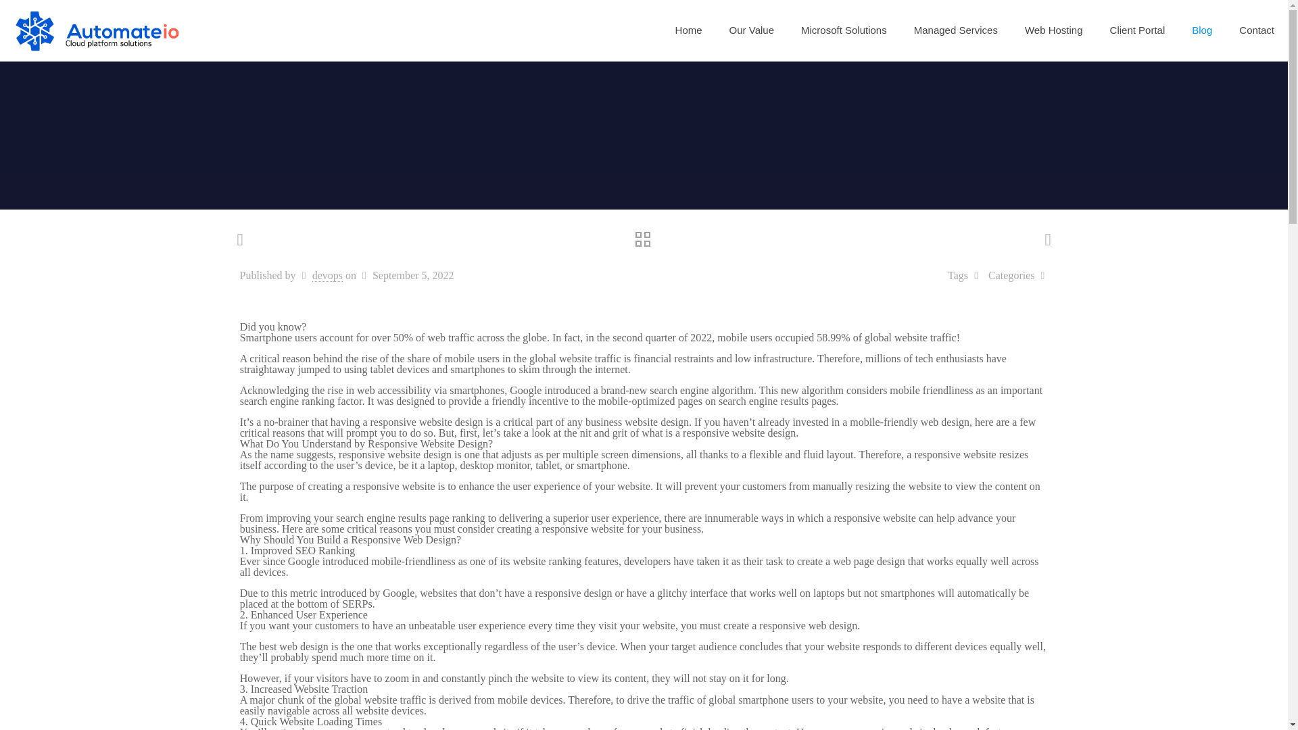  I want to click on Web Hosting, so click(1053, 30).